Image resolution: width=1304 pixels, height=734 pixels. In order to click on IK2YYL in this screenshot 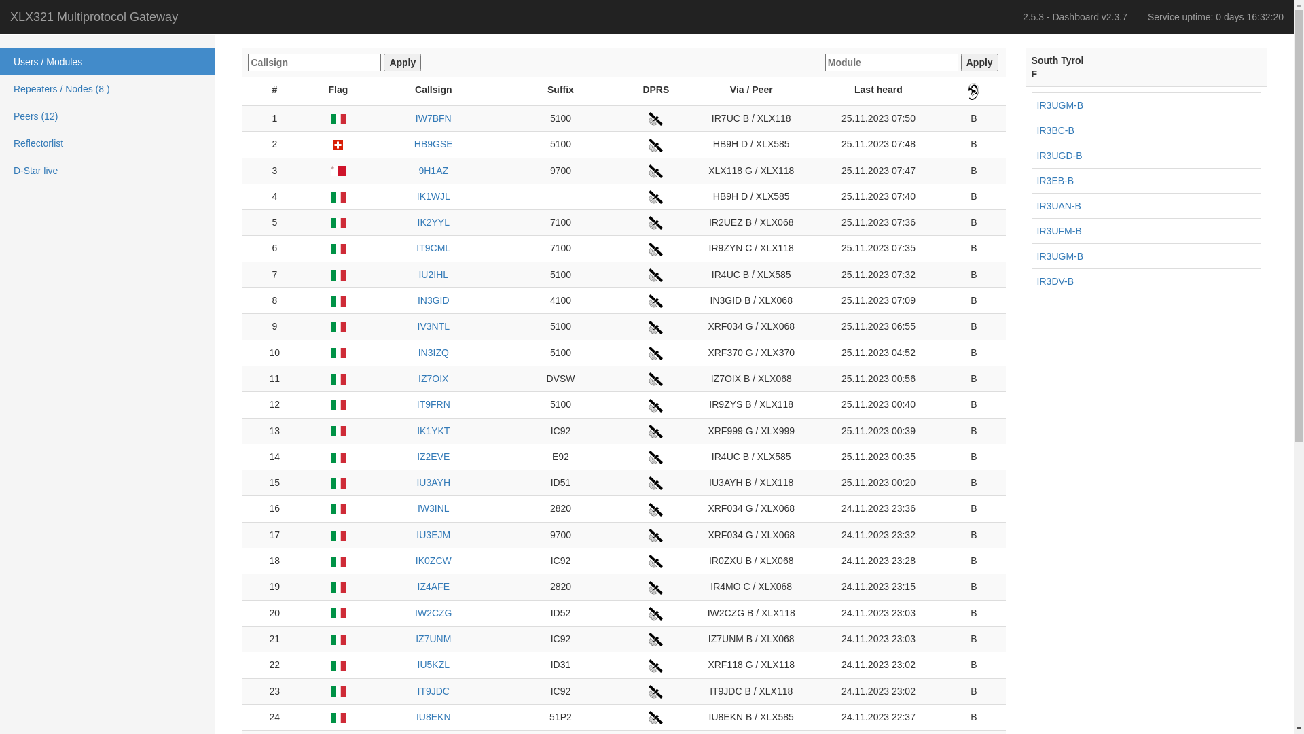, I will do `click(433, 224)`.